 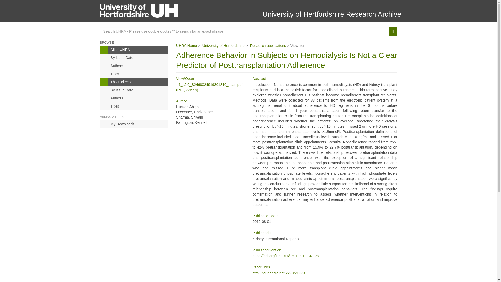 What do you see at coordinates (134, 98) in the screenshot?
I see `Authors` at bounding box center [134, 98].